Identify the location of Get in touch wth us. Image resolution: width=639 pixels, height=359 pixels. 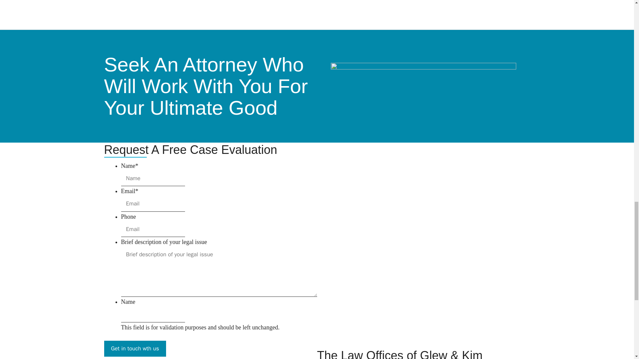
(134, 348).